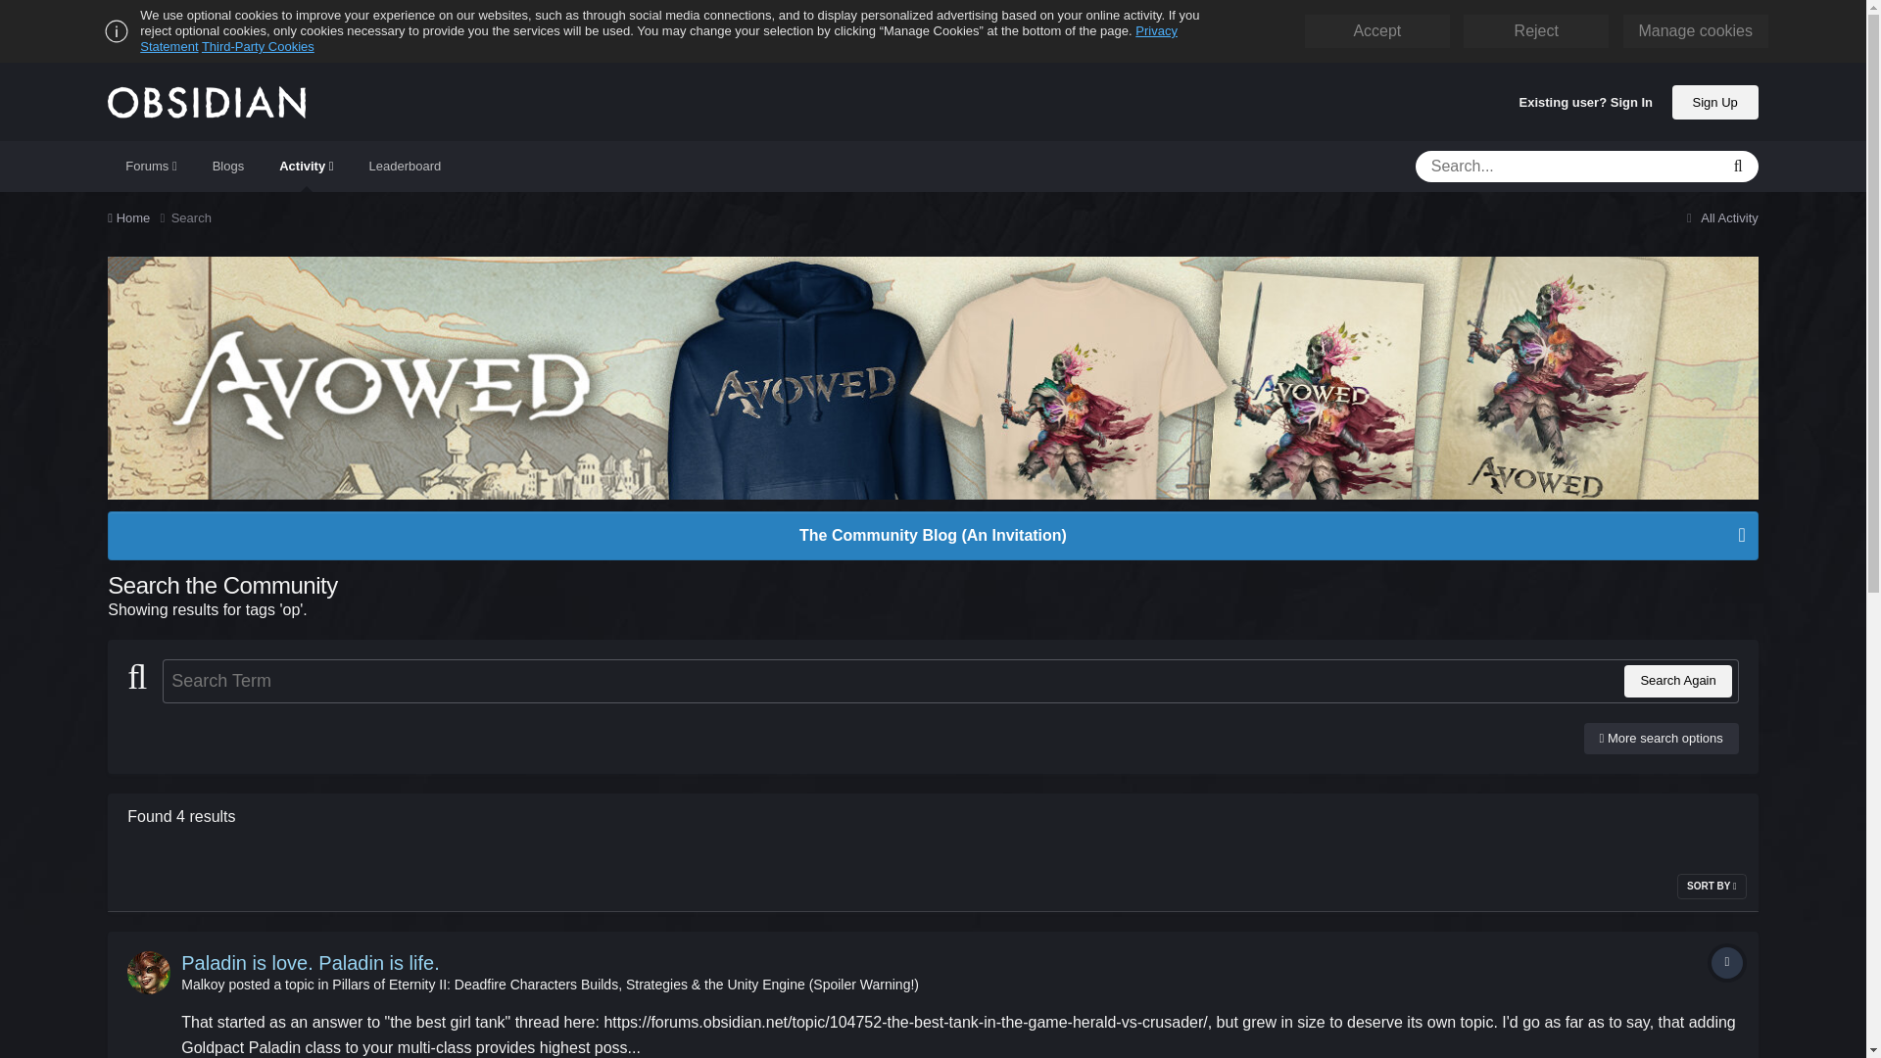 Image resolution: width=1881 pixels, height=1058 pixels. I want to click on All Activity, so click(1720, 217).